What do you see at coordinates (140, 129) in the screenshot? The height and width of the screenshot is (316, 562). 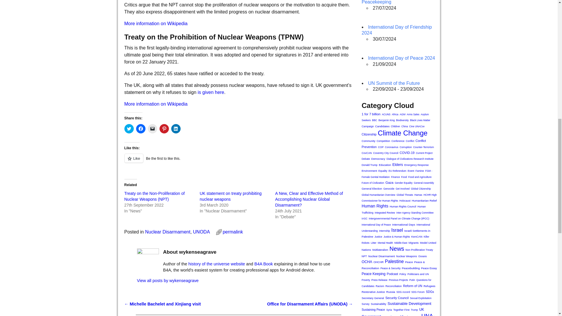 I see `Click to share on Facebook` at bounding box center [140, 129].